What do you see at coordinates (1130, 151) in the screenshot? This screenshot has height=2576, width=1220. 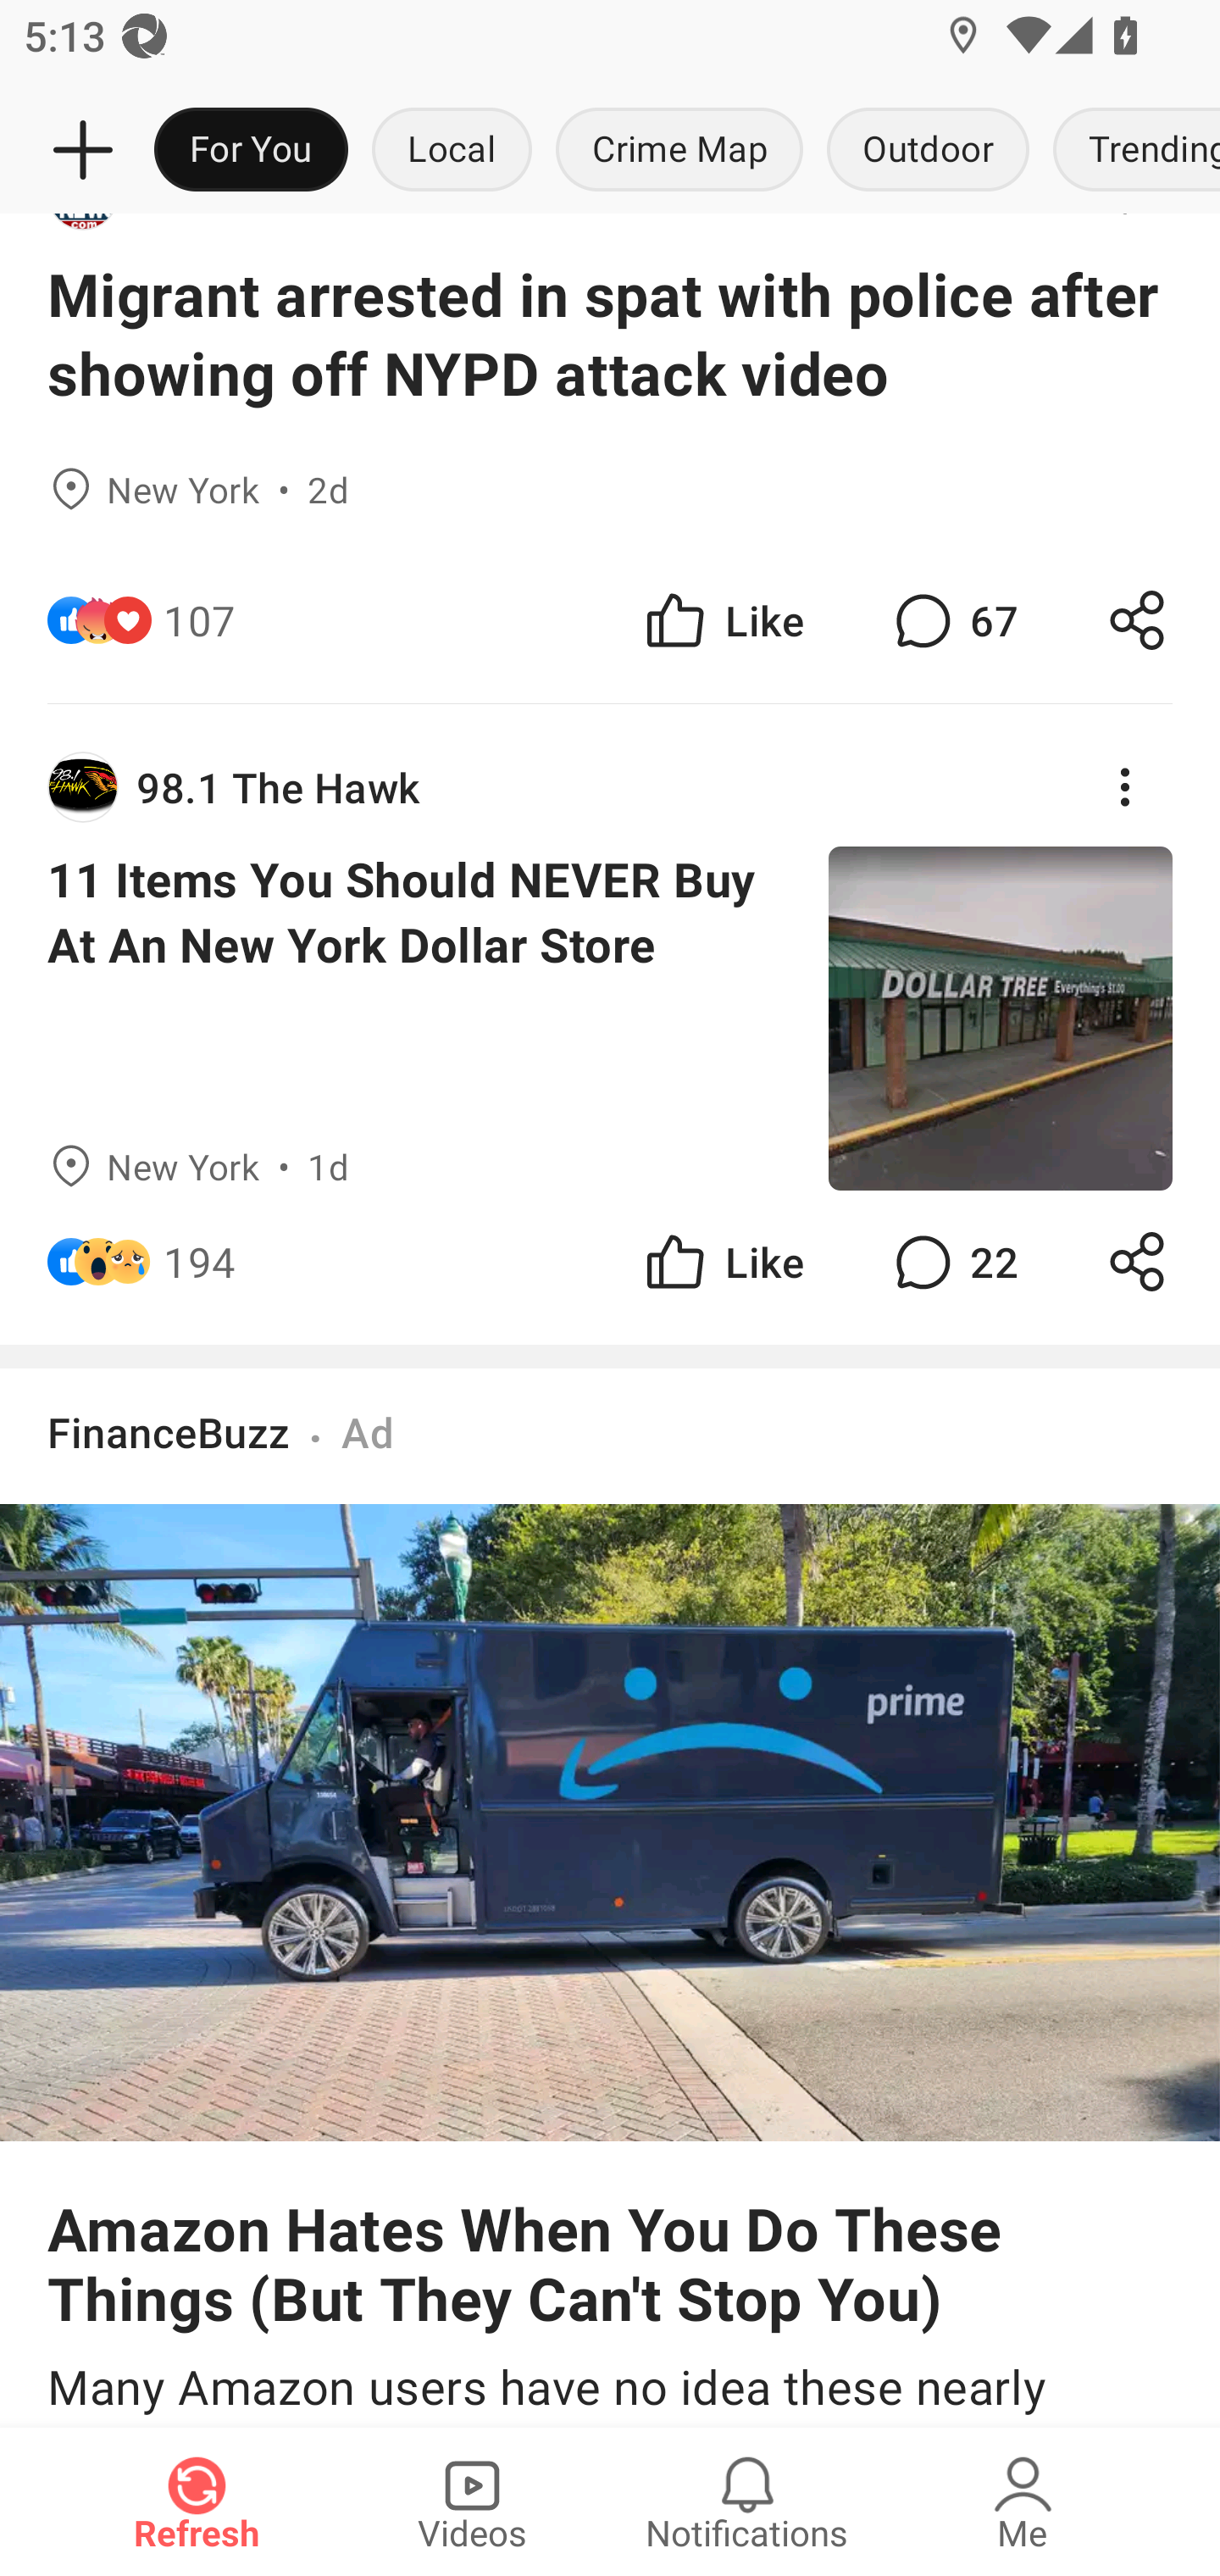 I see `Trending` at bounding box center [1130, 151].